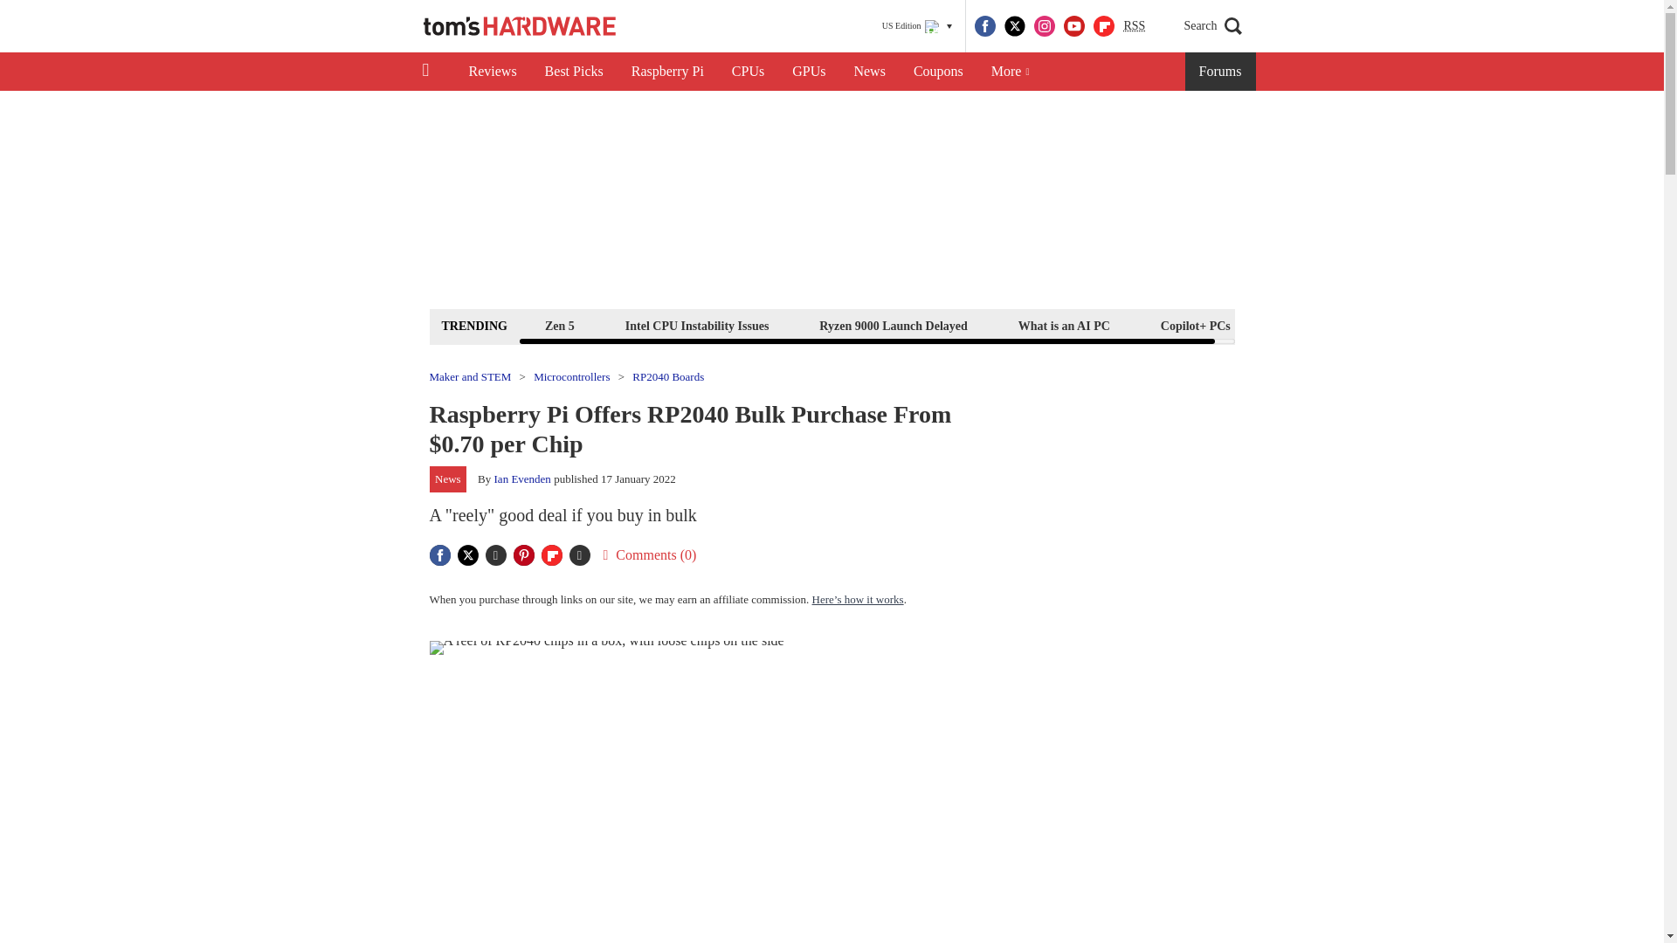 Image resolution: width=1677 pixels, height=943 pixels. What do you see at coordinates (869, 72) in the screenshot?
I see `News` at bounding box center [869, 72].